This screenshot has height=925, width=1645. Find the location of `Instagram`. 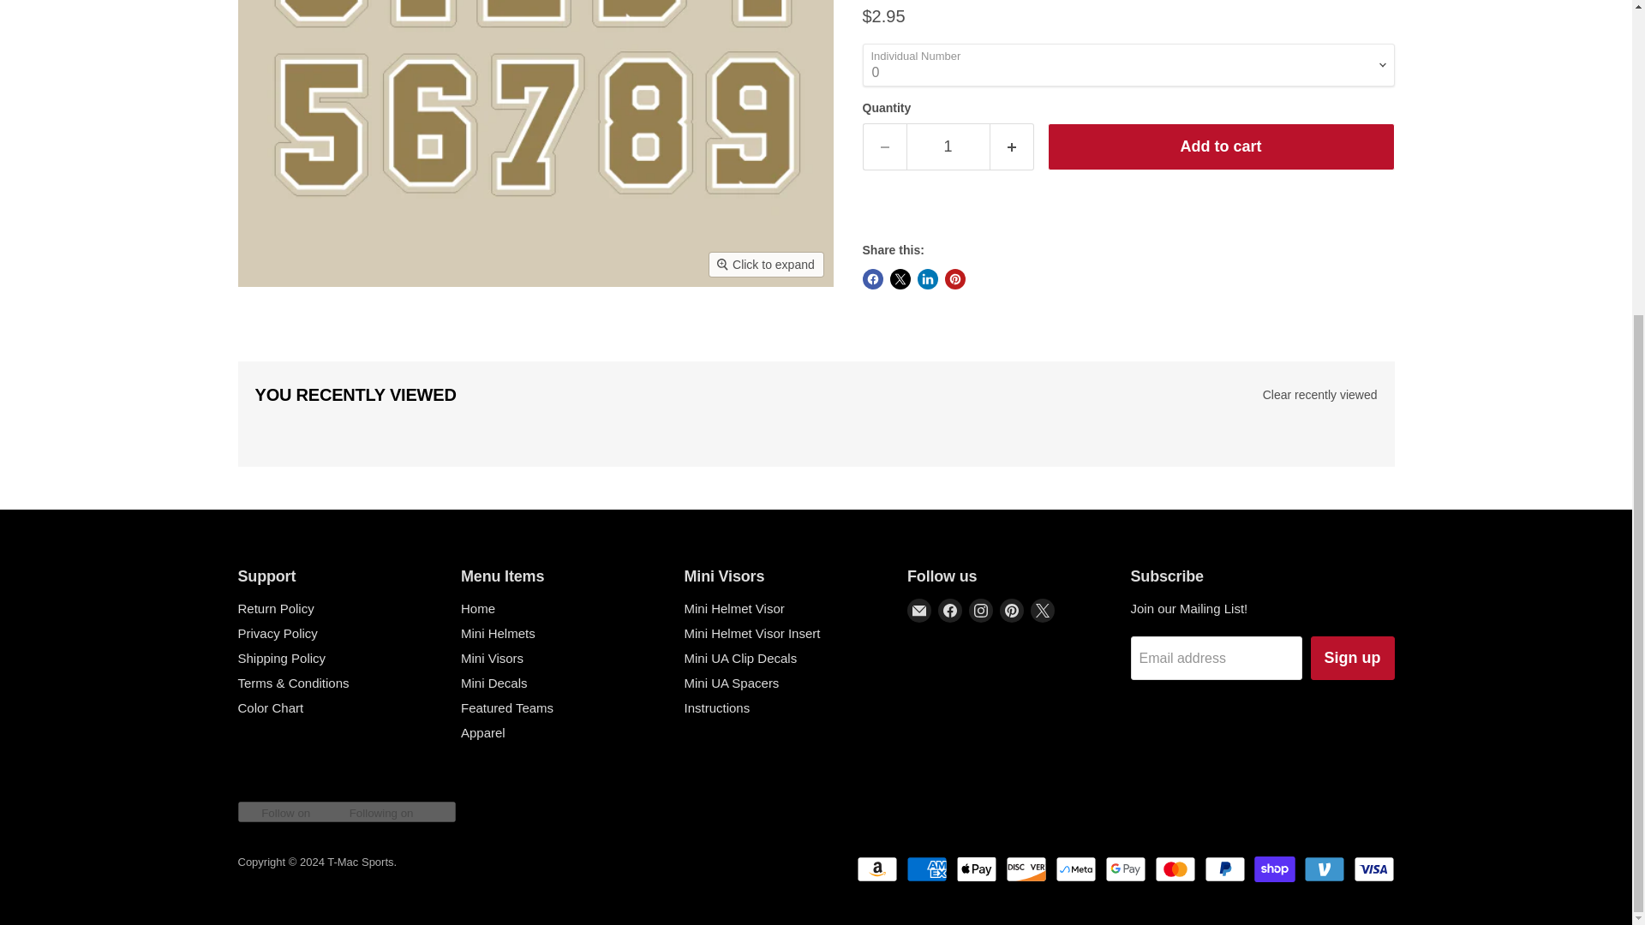

Instagram is located at coordinates (980, 610).